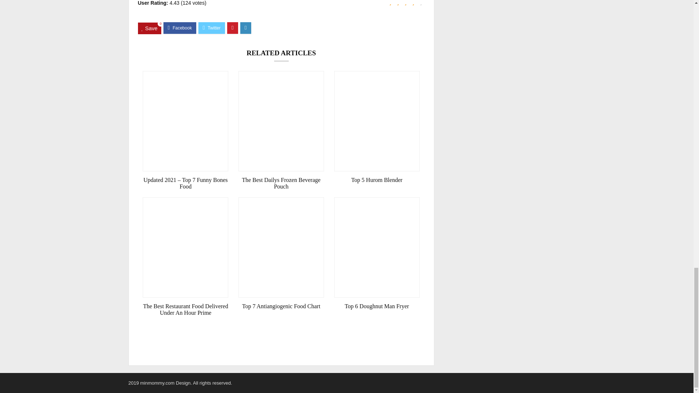  I want to click on The Best Restaurant Food Delivered Under An Hour Prime, so click(185, 309).